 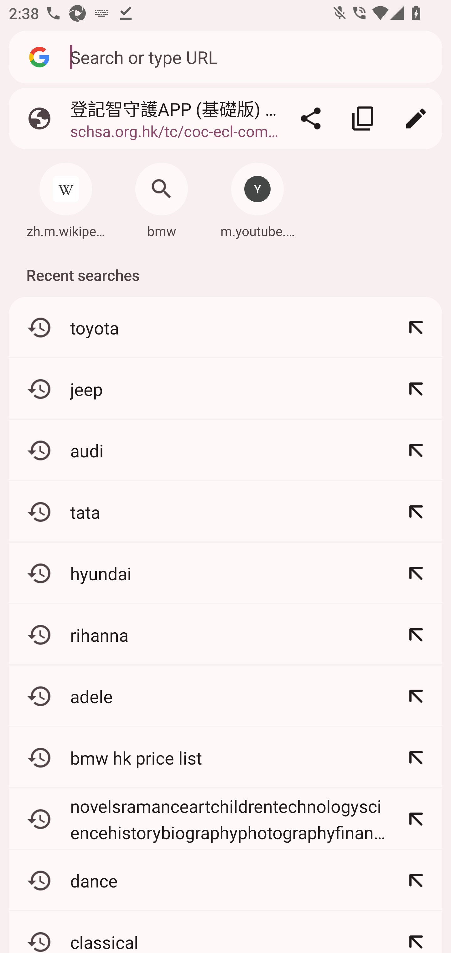 What do you see at coordinates (311, 118) in the screenshot?
I see `Share…` at bounding box center [311, 118].